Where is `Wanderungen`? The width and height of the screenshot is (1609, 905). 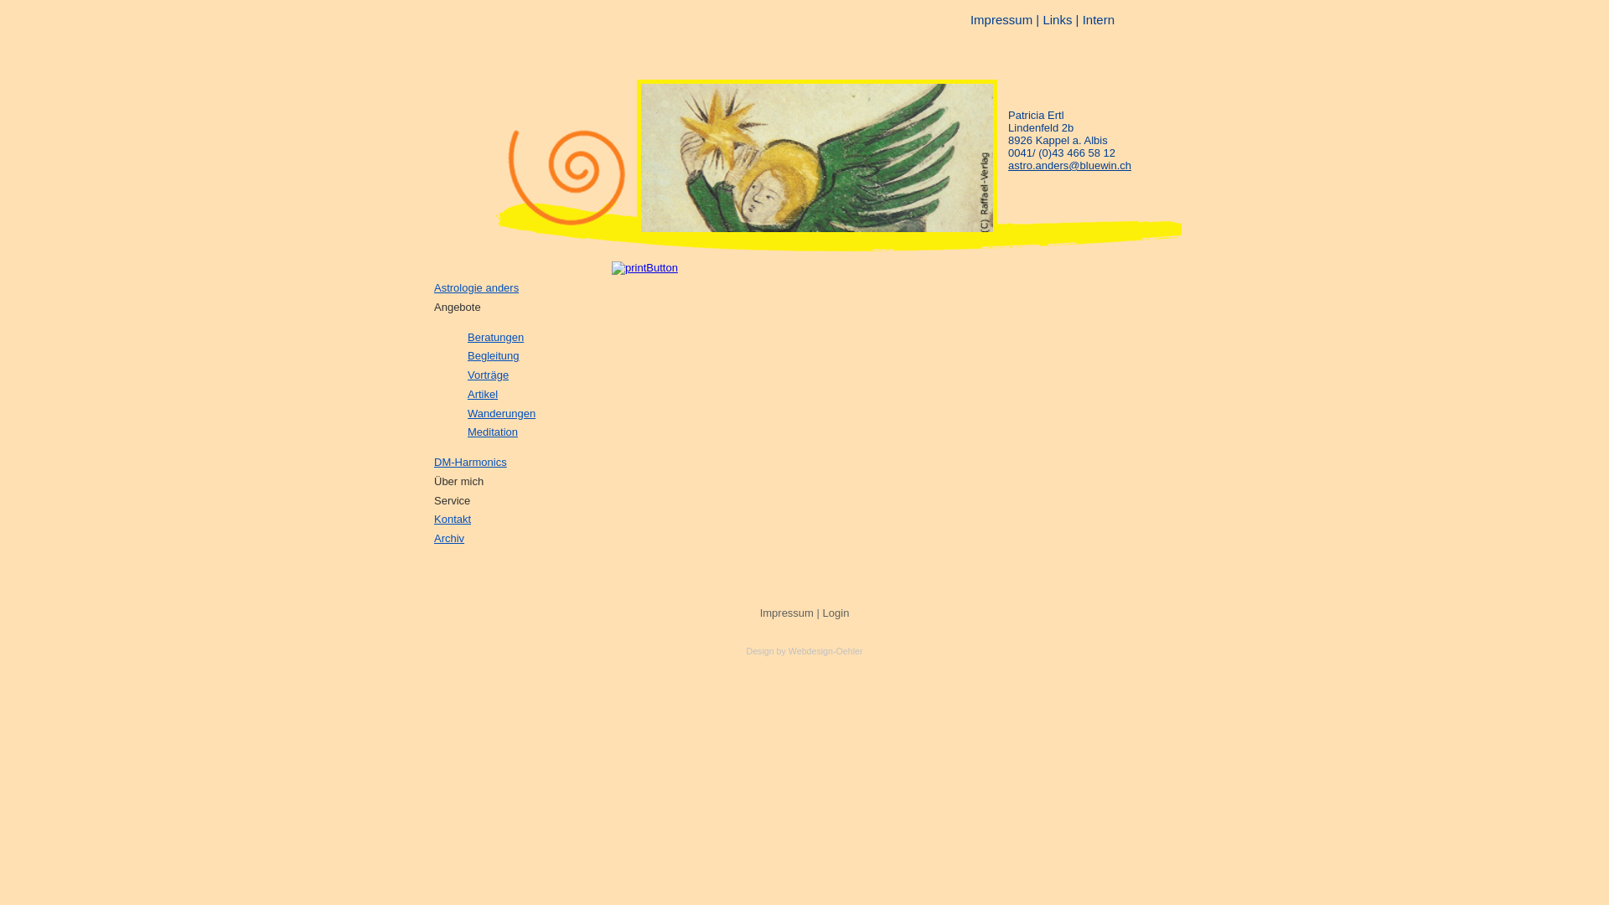 Wanderungen is located at coordinates (501, 414).